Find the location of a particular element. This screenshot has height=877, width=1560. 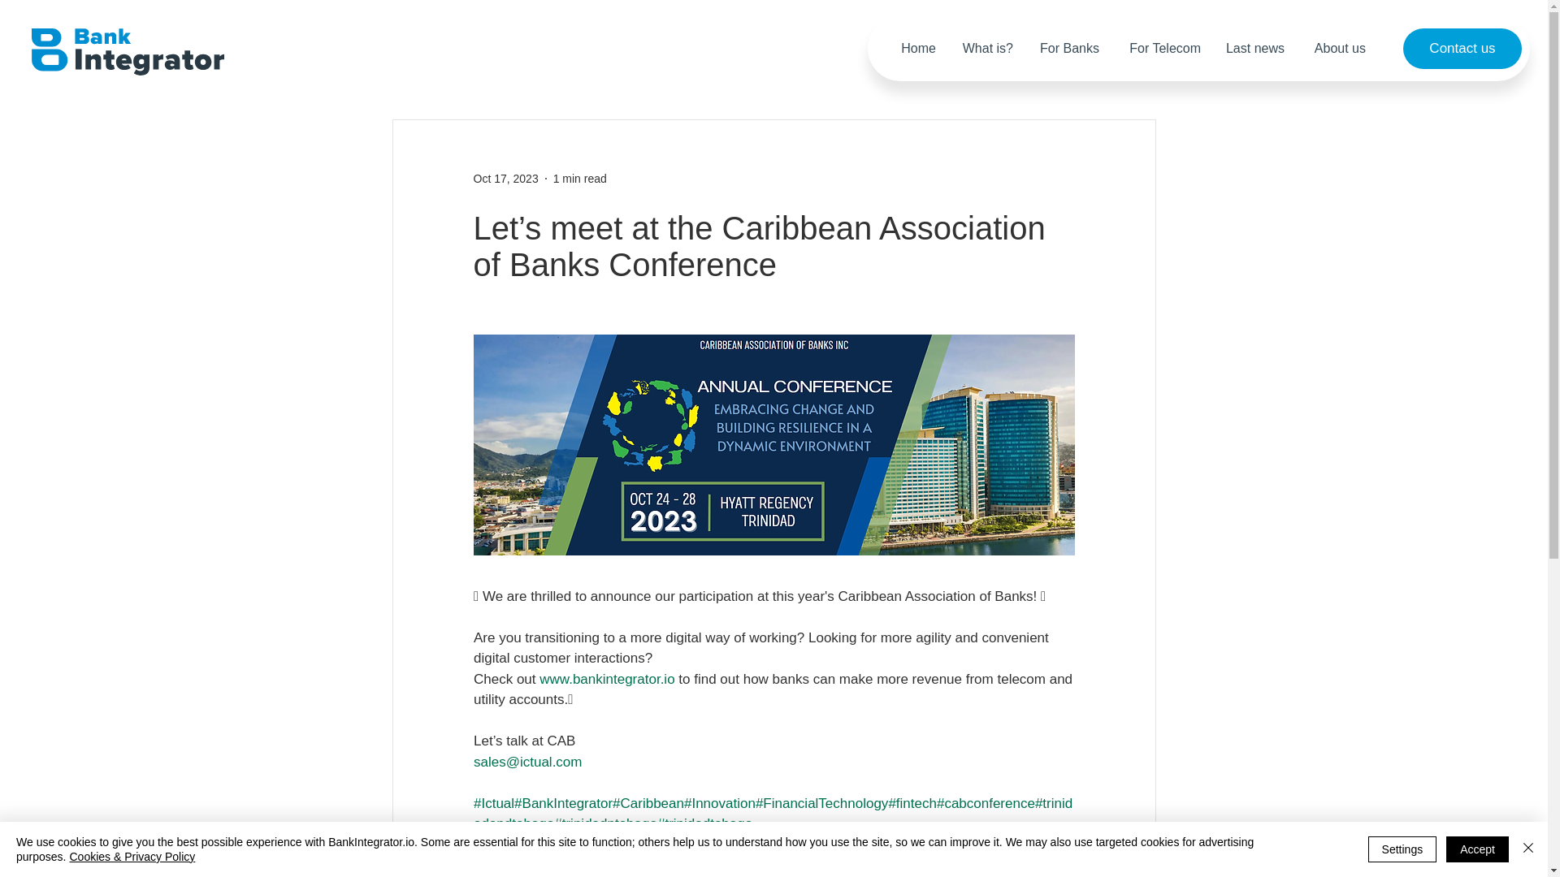

Last news is located at coordinates (1254, 48).